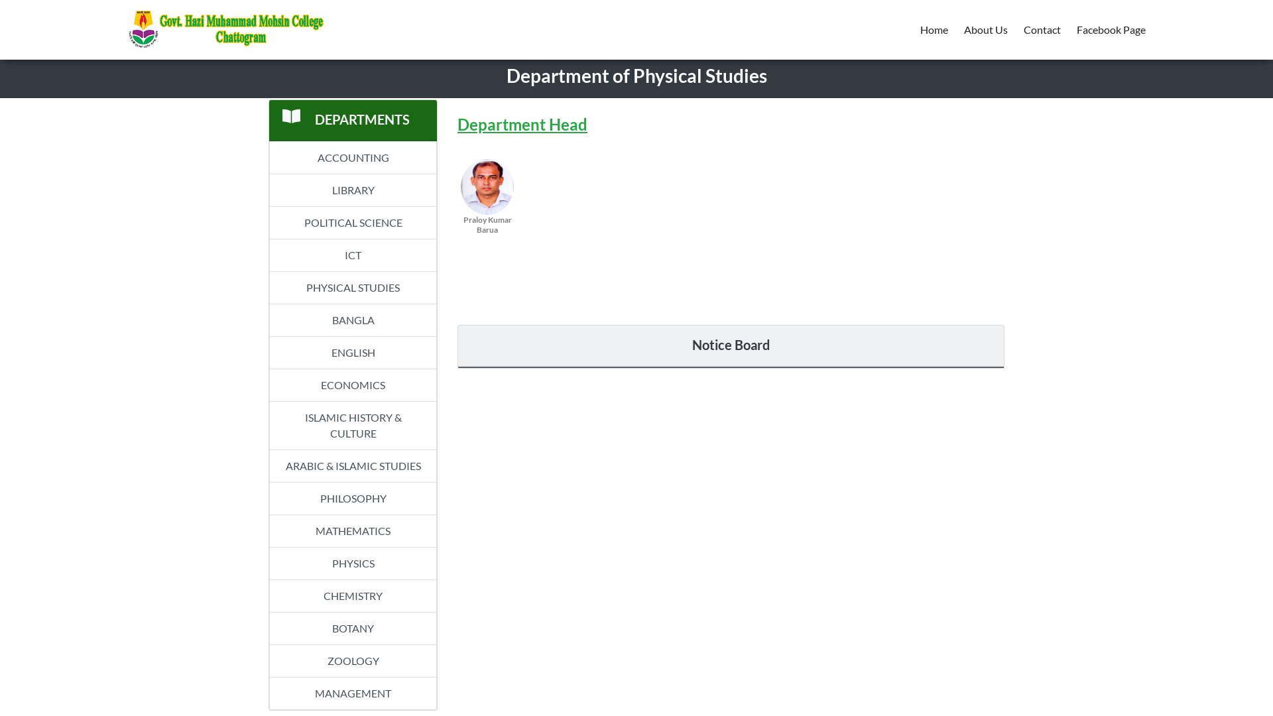 This screenshot has height=716, width=1273. Describe the element at coordinates (934, 30) in the screenshot. I see `Home` at that location.